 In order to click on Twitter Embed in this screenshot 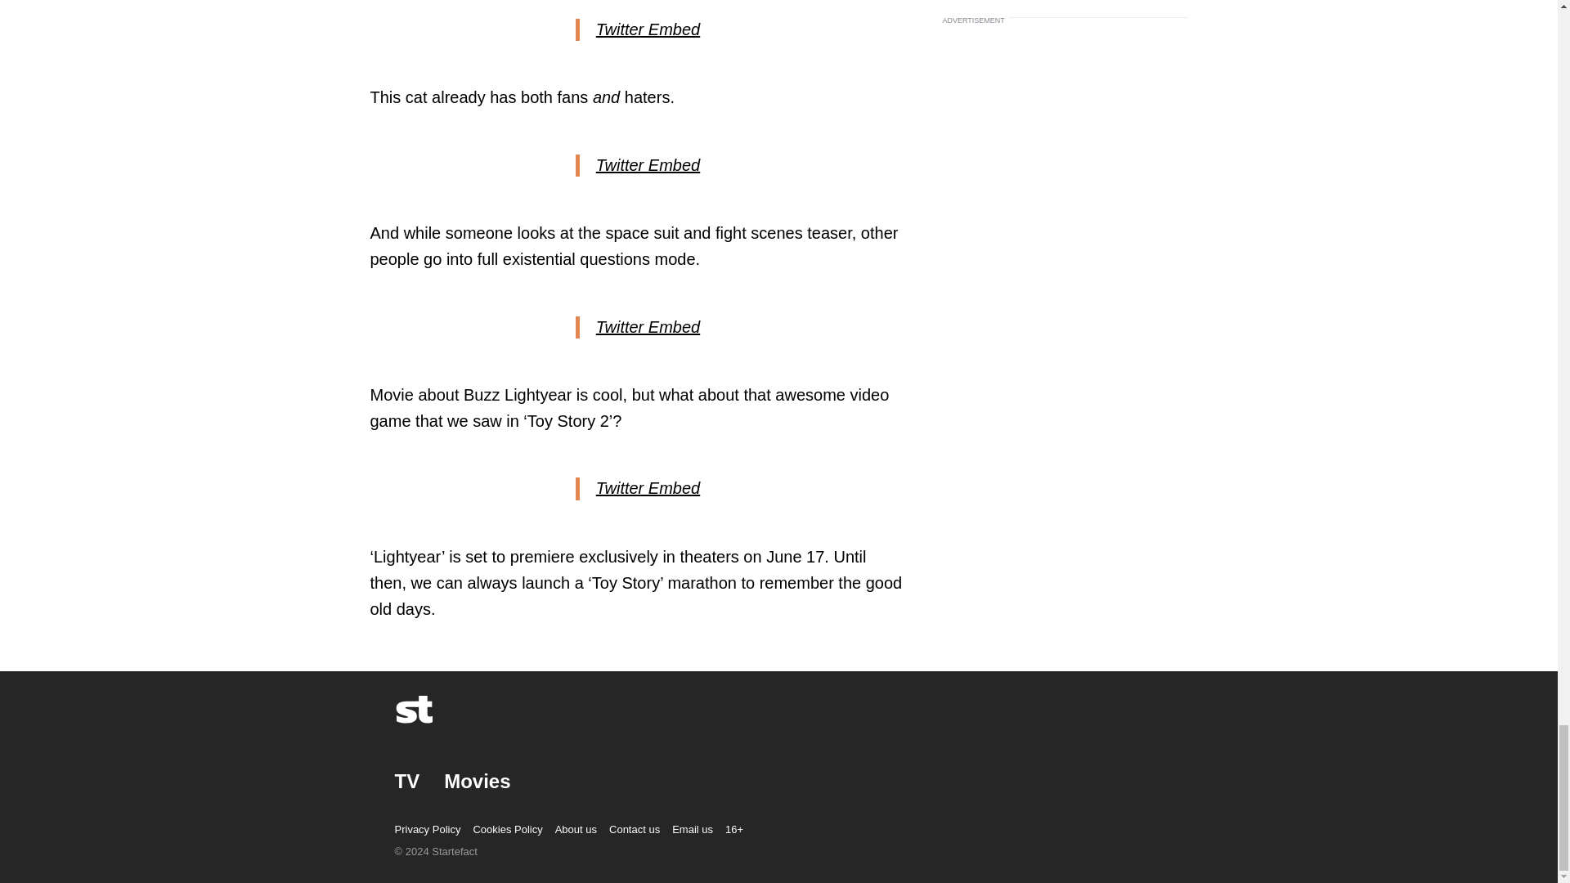, I will do `click(648, 165)`.